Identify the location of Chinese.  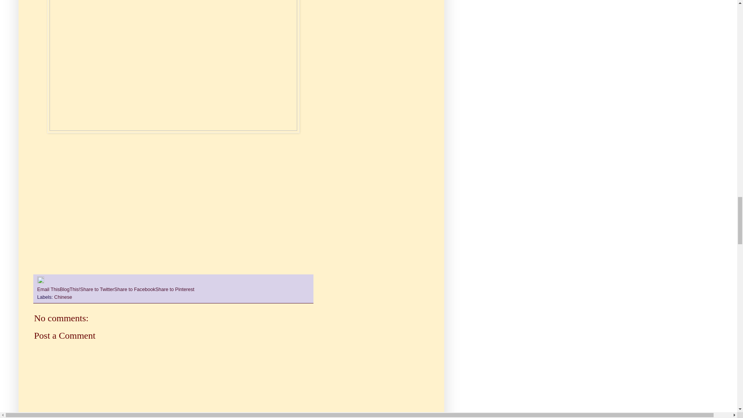
(63, 297).